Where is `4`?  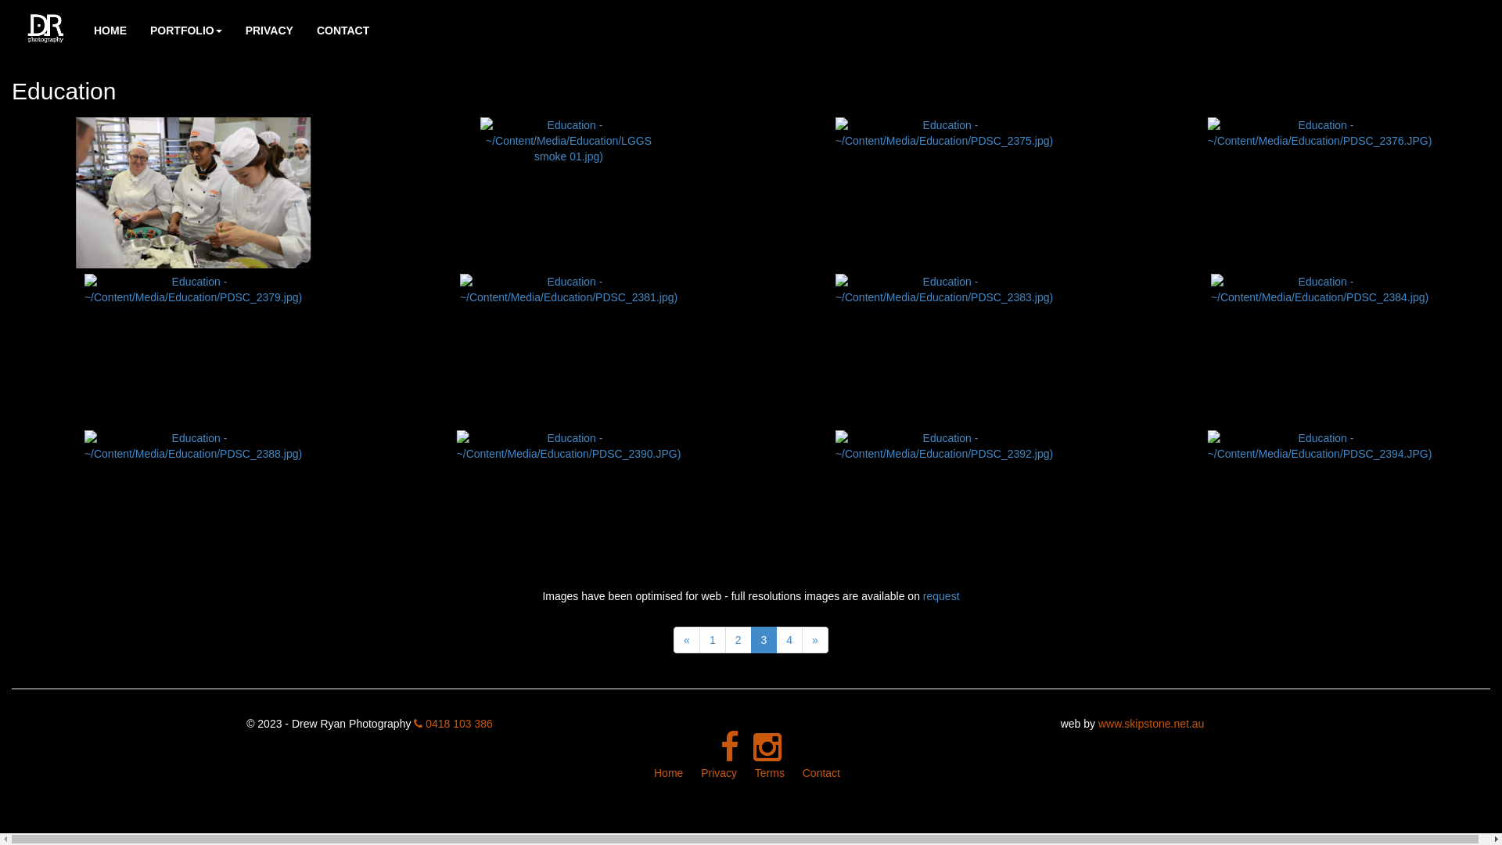 4 is located at coordinates (789, 640).